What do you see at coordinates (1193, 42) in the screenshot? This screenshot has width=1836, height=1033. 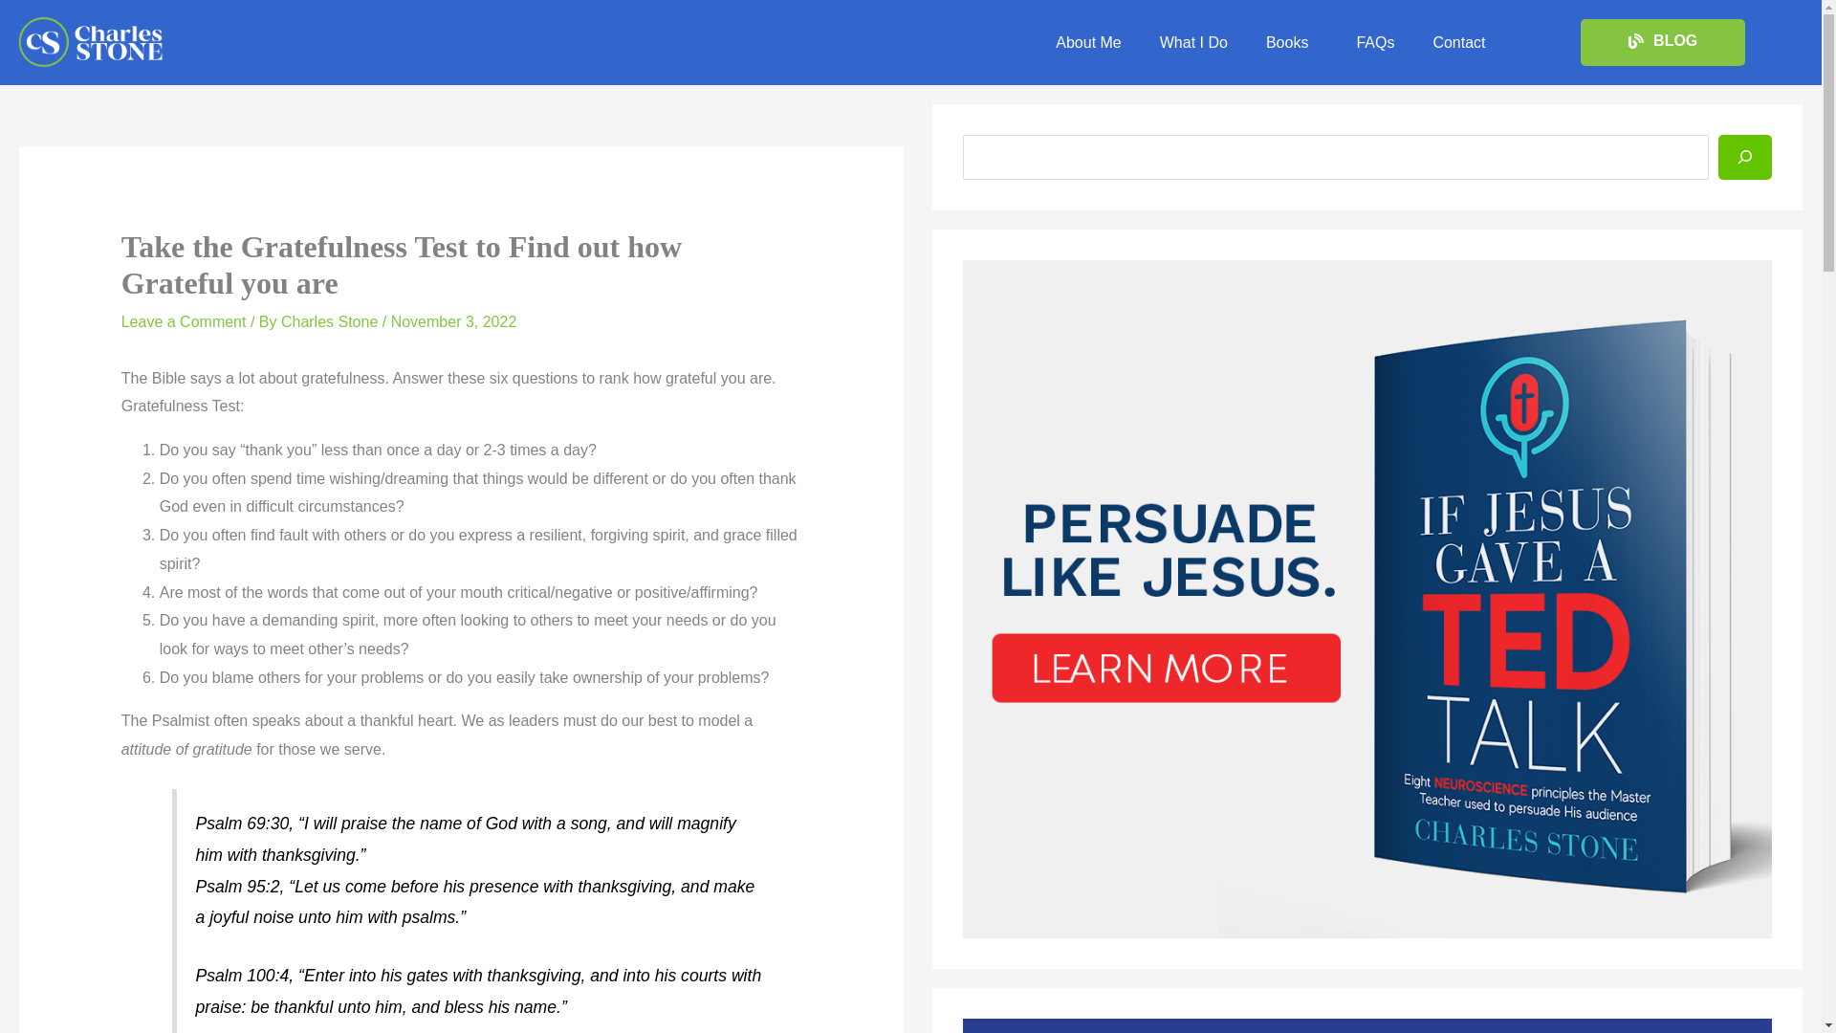 I see `What I Do` at bounding box center [1193, 42].